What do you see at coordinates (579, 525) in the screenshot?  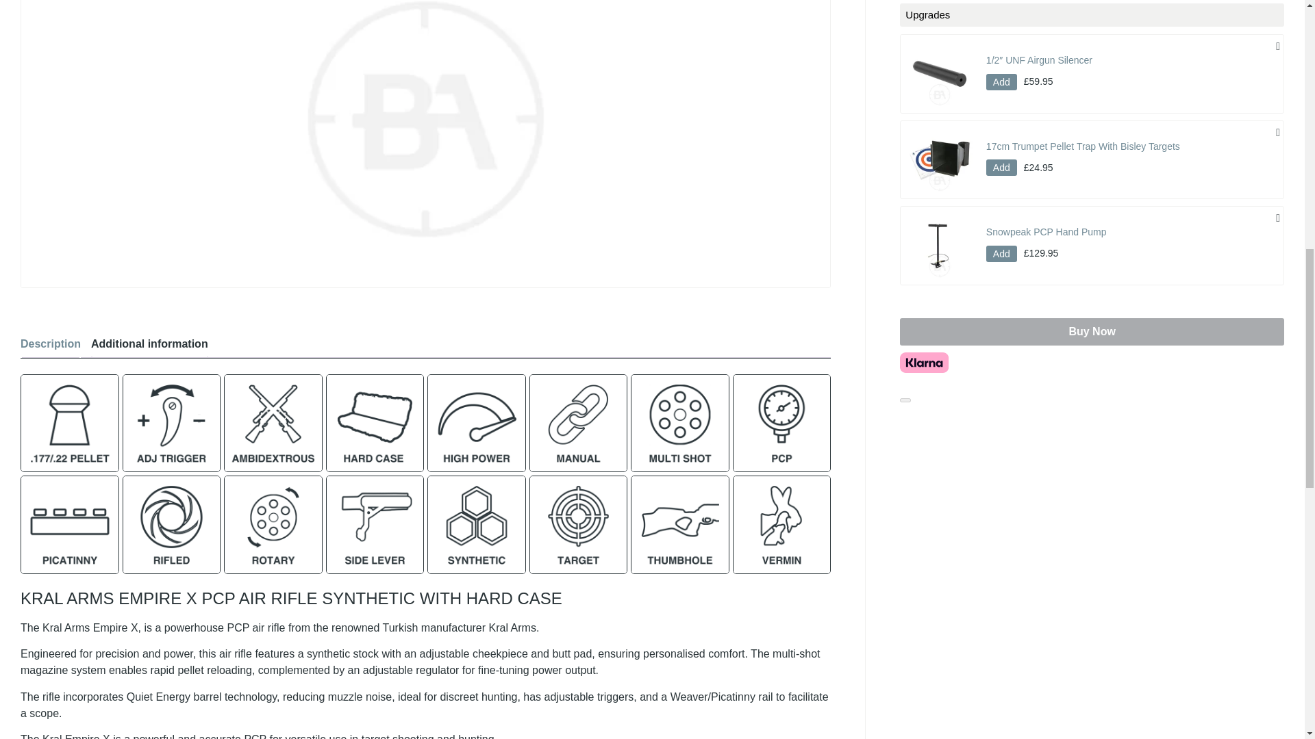 I see `Target` at bounding box center [579, 525].